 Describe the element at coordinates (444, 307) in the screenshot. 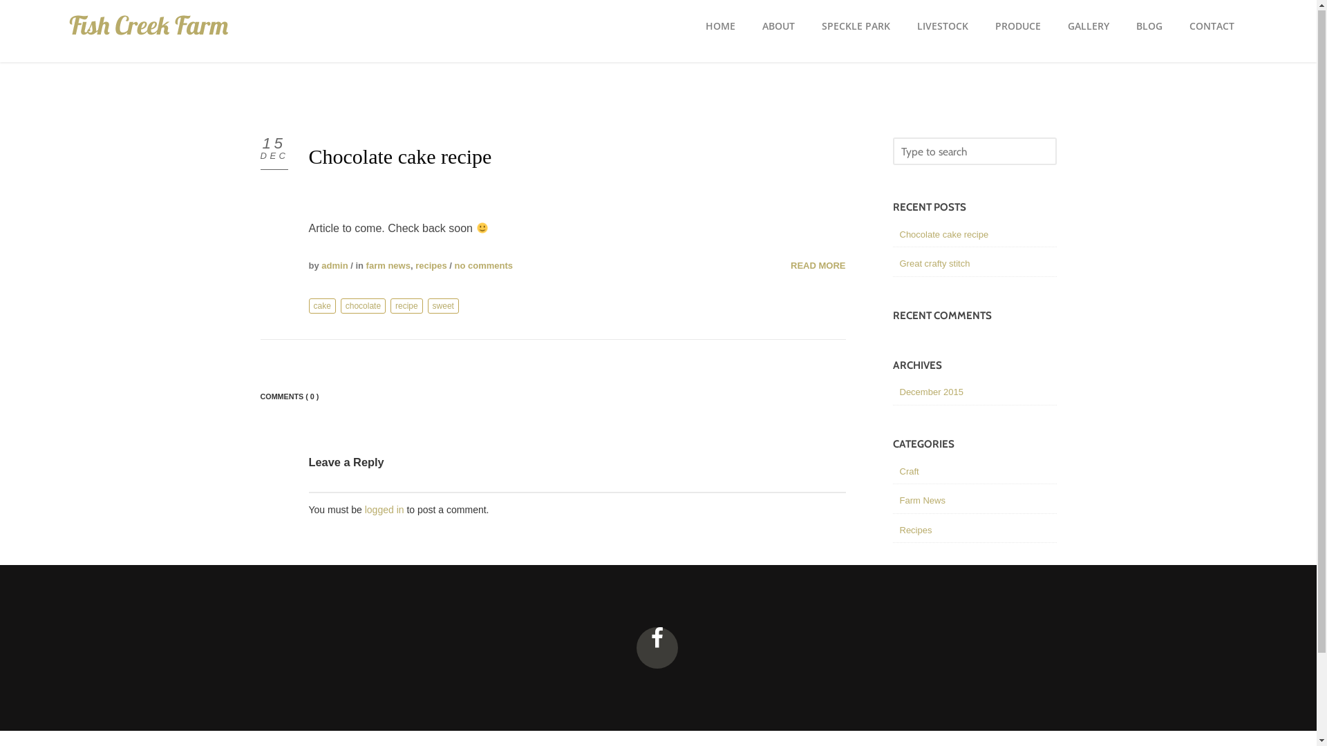

I see `sweet` at that location.